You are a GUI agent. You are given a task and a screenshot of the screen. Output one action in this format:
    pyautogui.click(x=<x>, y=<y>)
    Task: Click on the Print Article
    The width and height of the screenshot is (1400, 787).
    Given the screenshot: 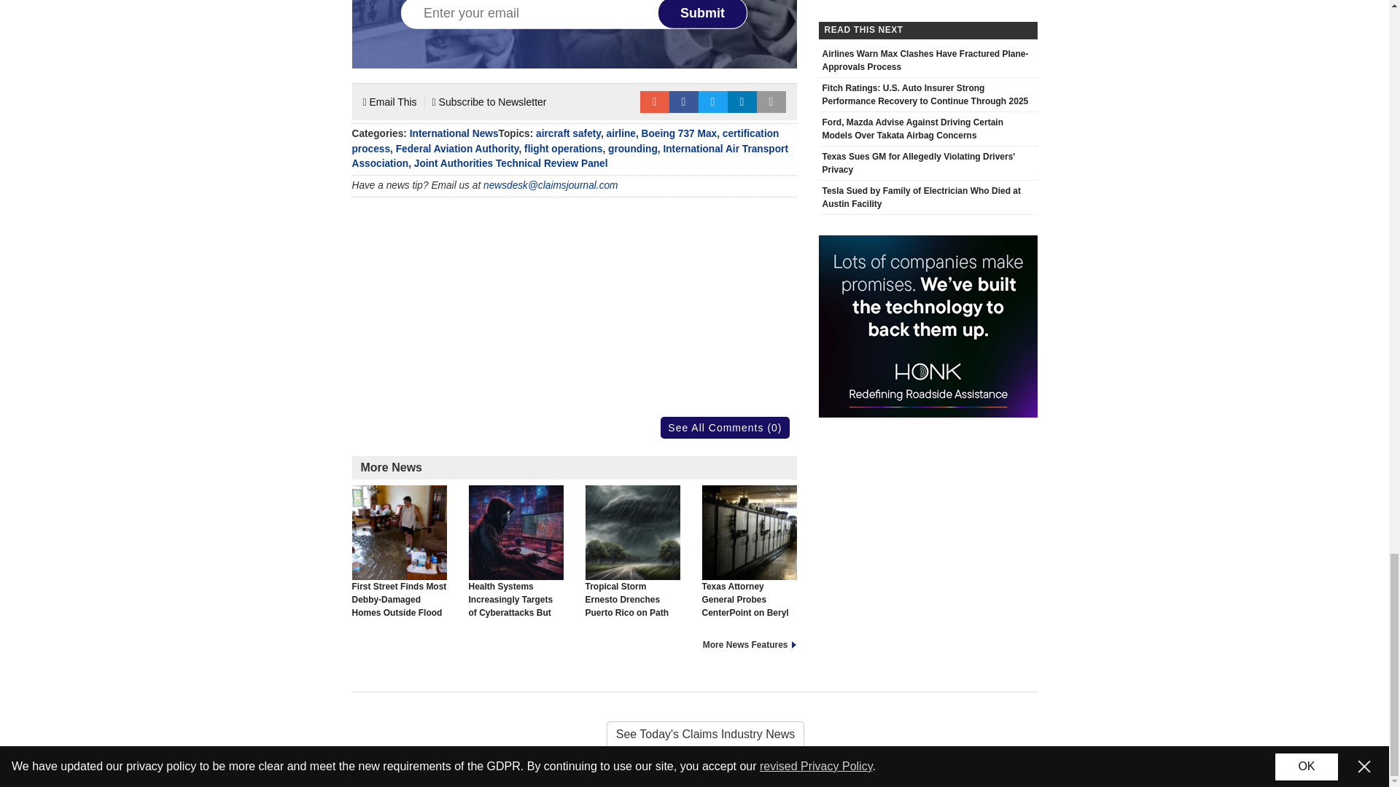 What is the action you would take?
    pyautogui.click(x=771, y=102)
    